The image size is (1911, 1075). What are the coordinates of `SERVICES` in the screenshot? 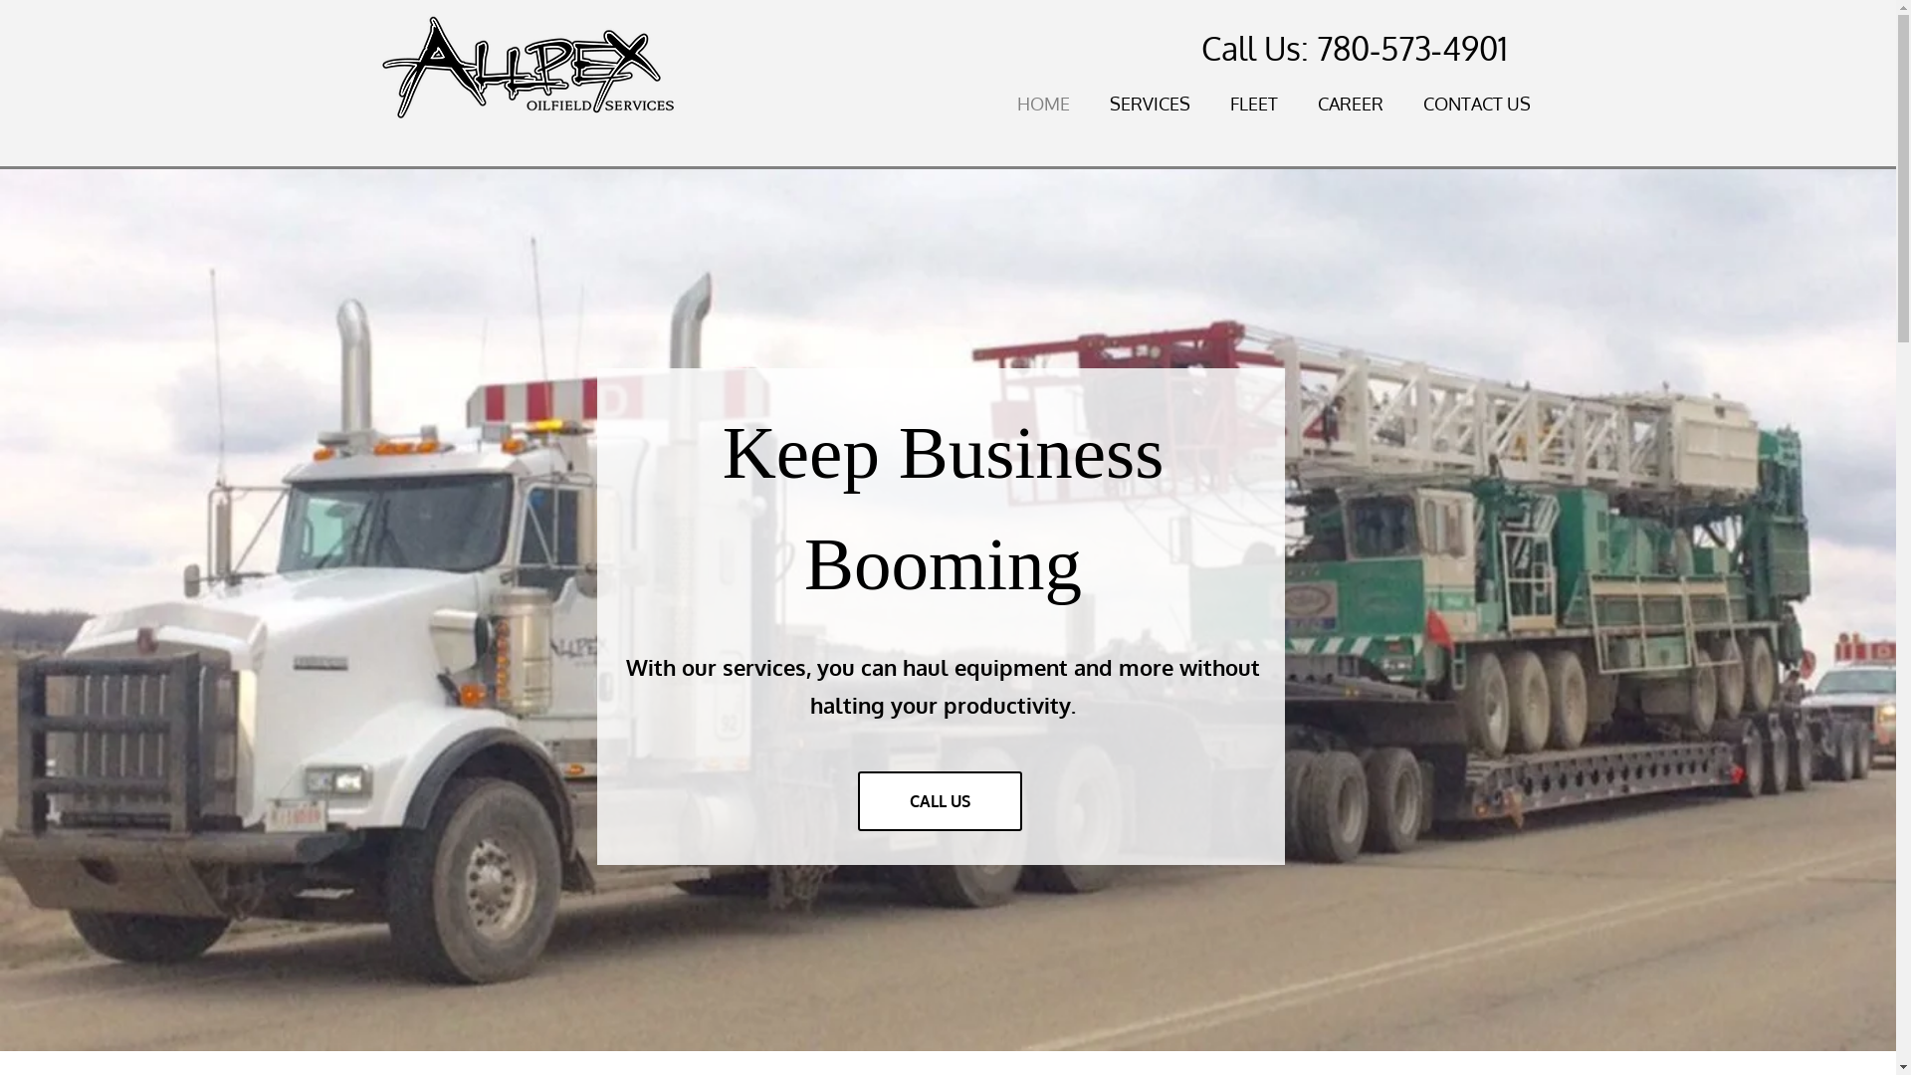 It's located at (1129, 104).